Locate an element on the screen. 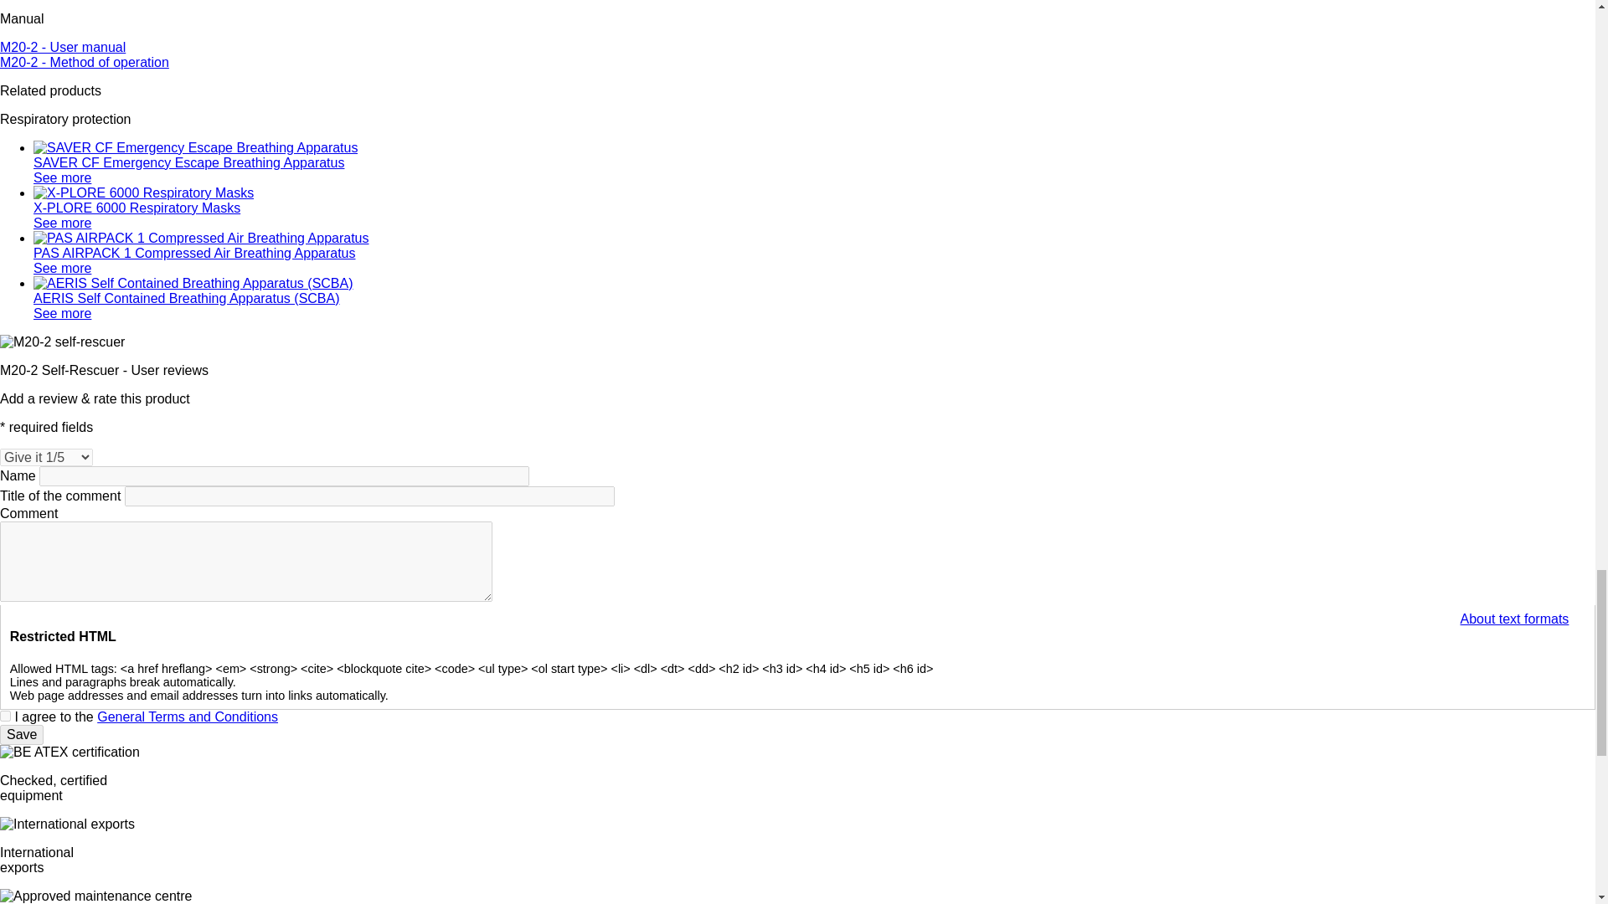 This screenshot has height=904, width=1608. International exports is located at coordinates (67, 824).